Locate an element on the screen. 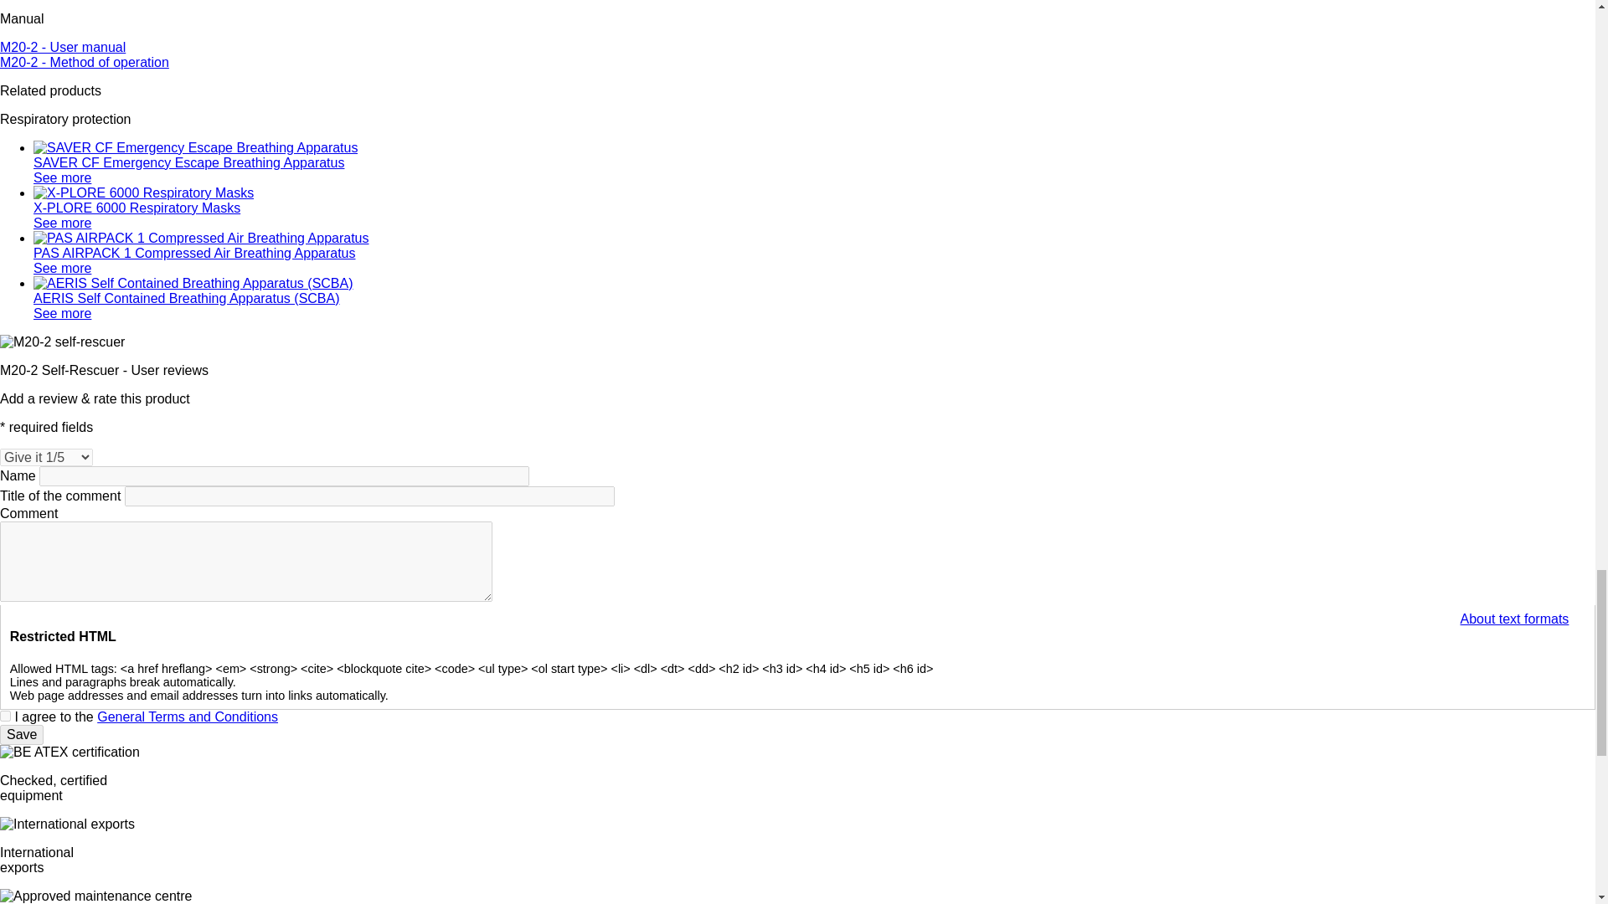 This screenshot has height=904, width=1608. International exports is located at coordinates (67, 824).